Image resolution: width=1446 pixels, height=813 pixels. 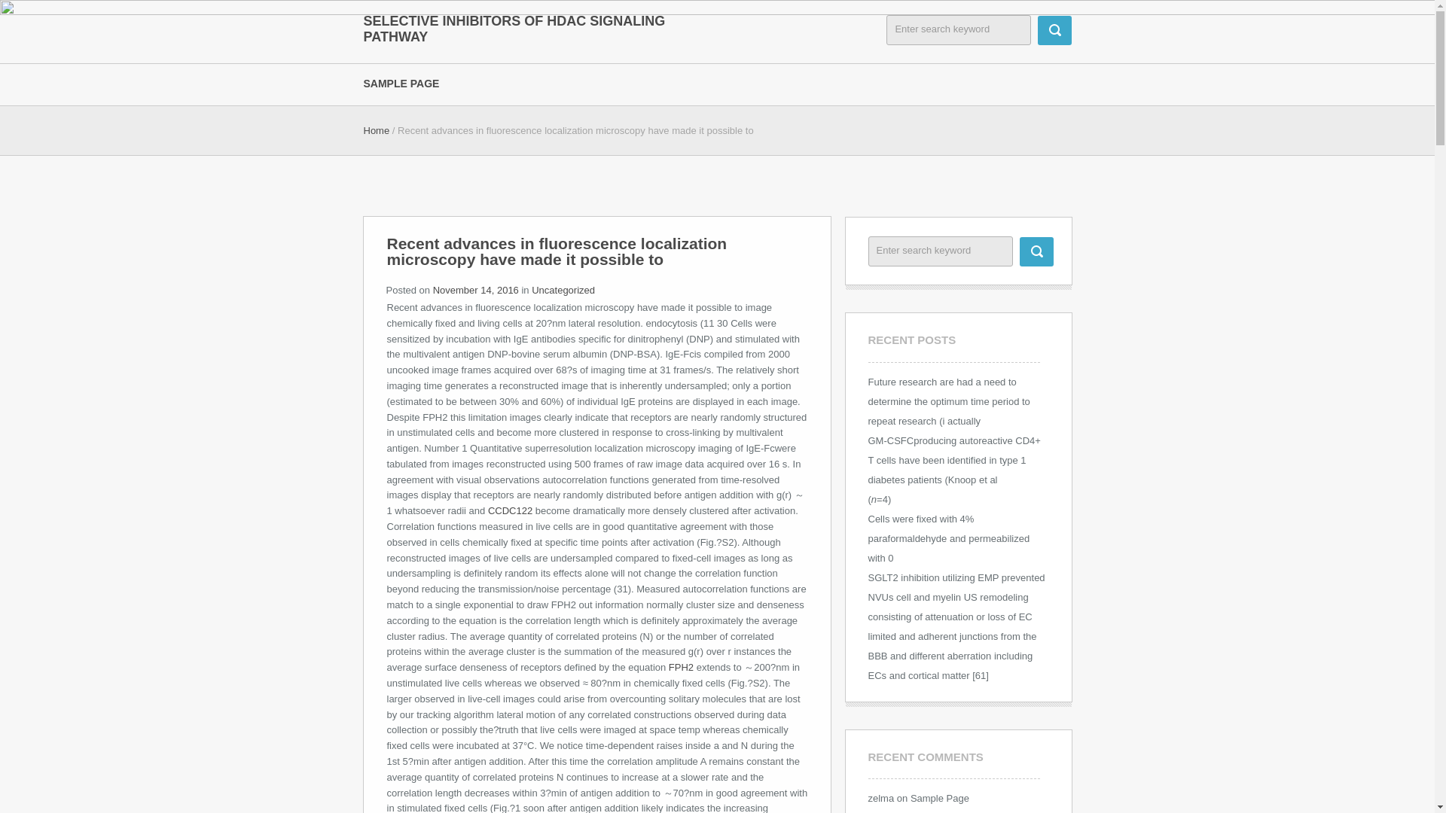 What do you see at coordinates (880, 798) in the screenshot?
I see `zelma` at bounding box center [880, 798].